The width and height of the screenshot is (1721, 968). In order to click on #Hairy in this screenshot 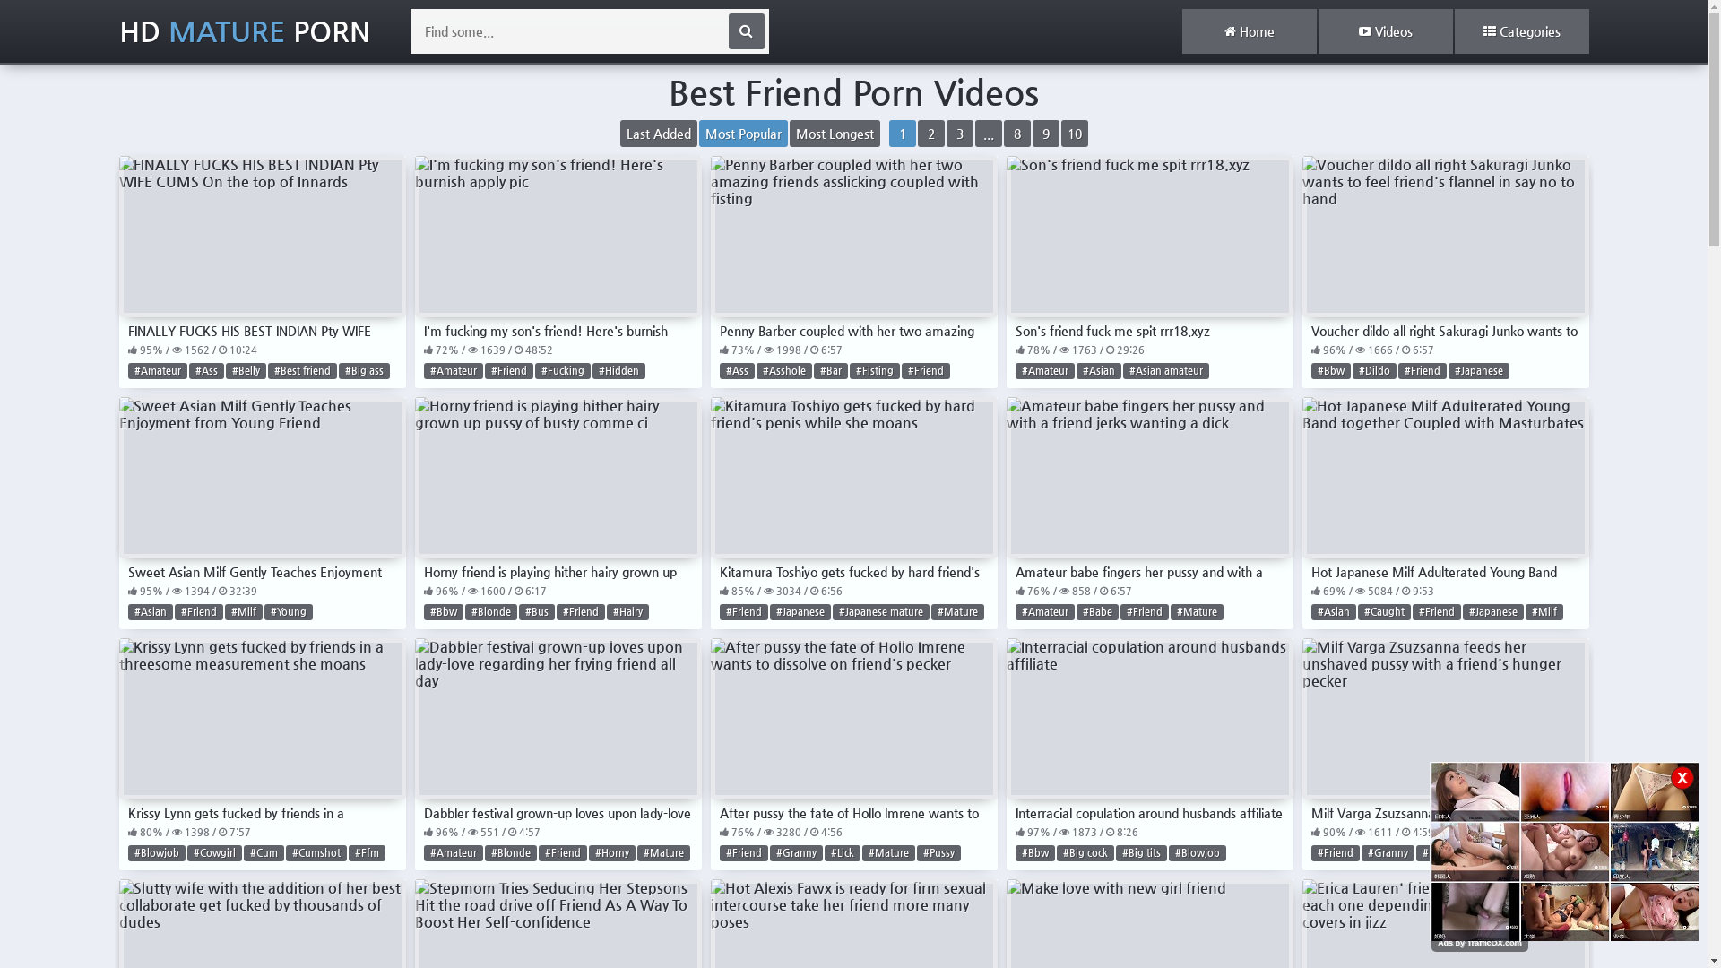, I will do `click(627, 612)`.